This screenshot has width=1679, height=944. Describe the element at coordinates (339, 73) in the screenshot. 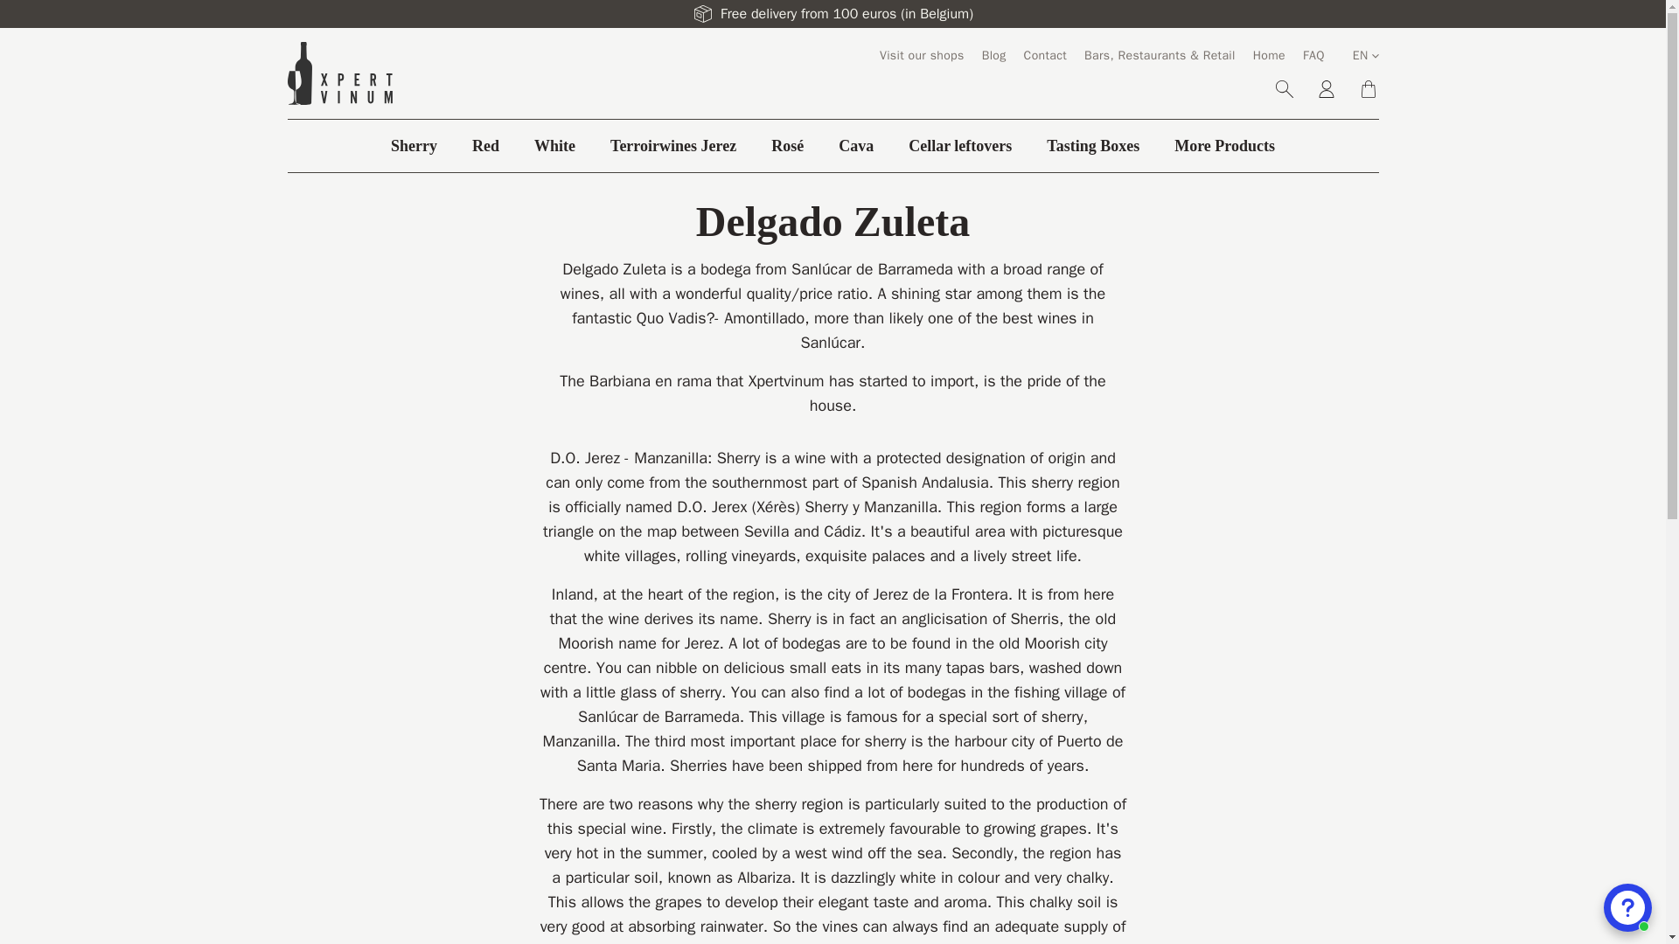

I see `Xpertvinum` at that location.